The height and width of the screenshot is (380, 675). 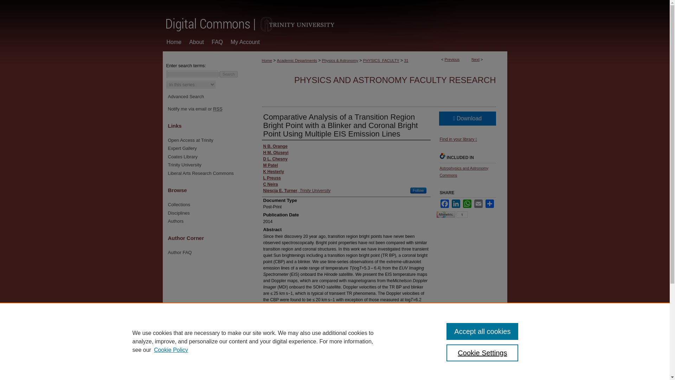 What do you see at coordinates (418, 190) in the screenshot?
I see `Follow` at bounding box center [418, 190].